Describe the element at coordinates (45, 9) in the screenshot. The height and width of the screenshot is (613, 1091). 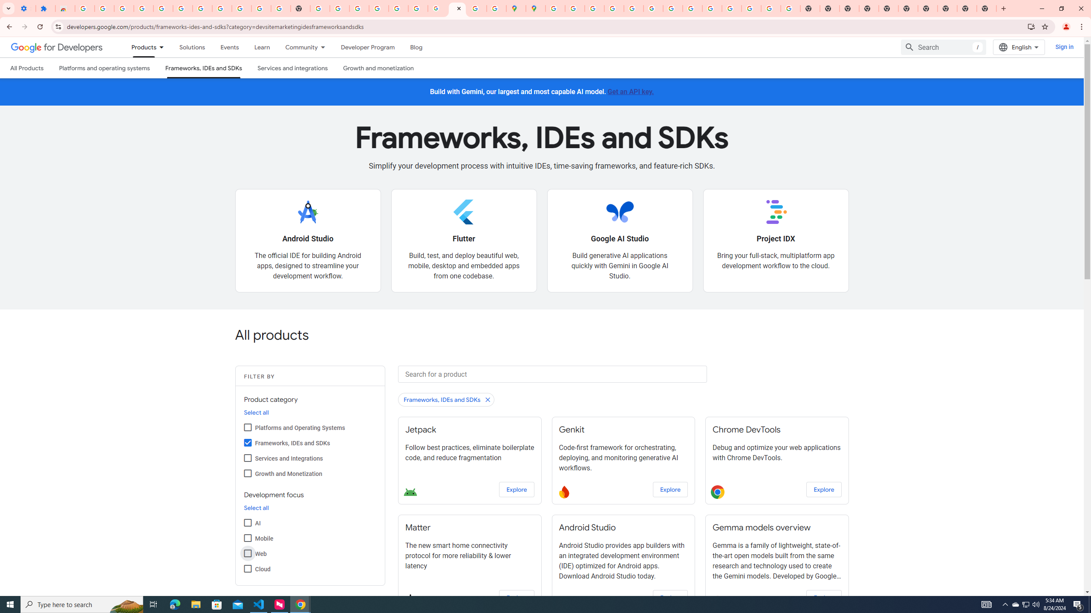
I see `Extensions` at that location.